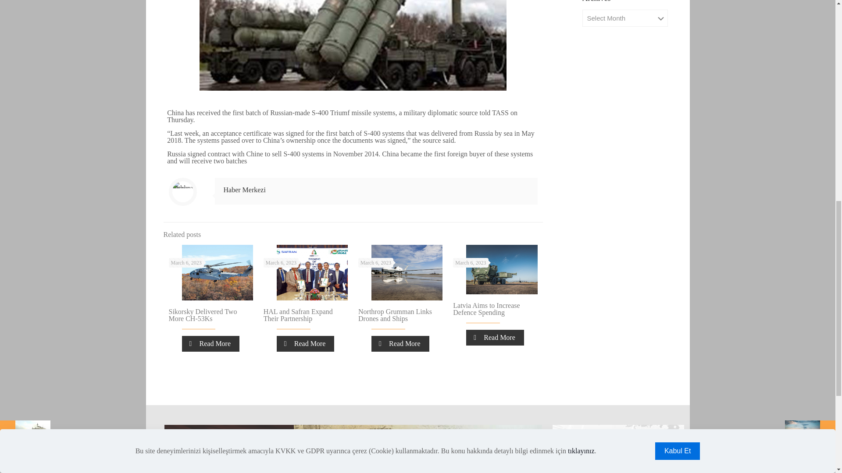 This screenshot has width=842, height=473. Describe the element at coordinates (395, 315) in the screenshot. I see `Northrop Grumman Links Drones and Ships` at that location.